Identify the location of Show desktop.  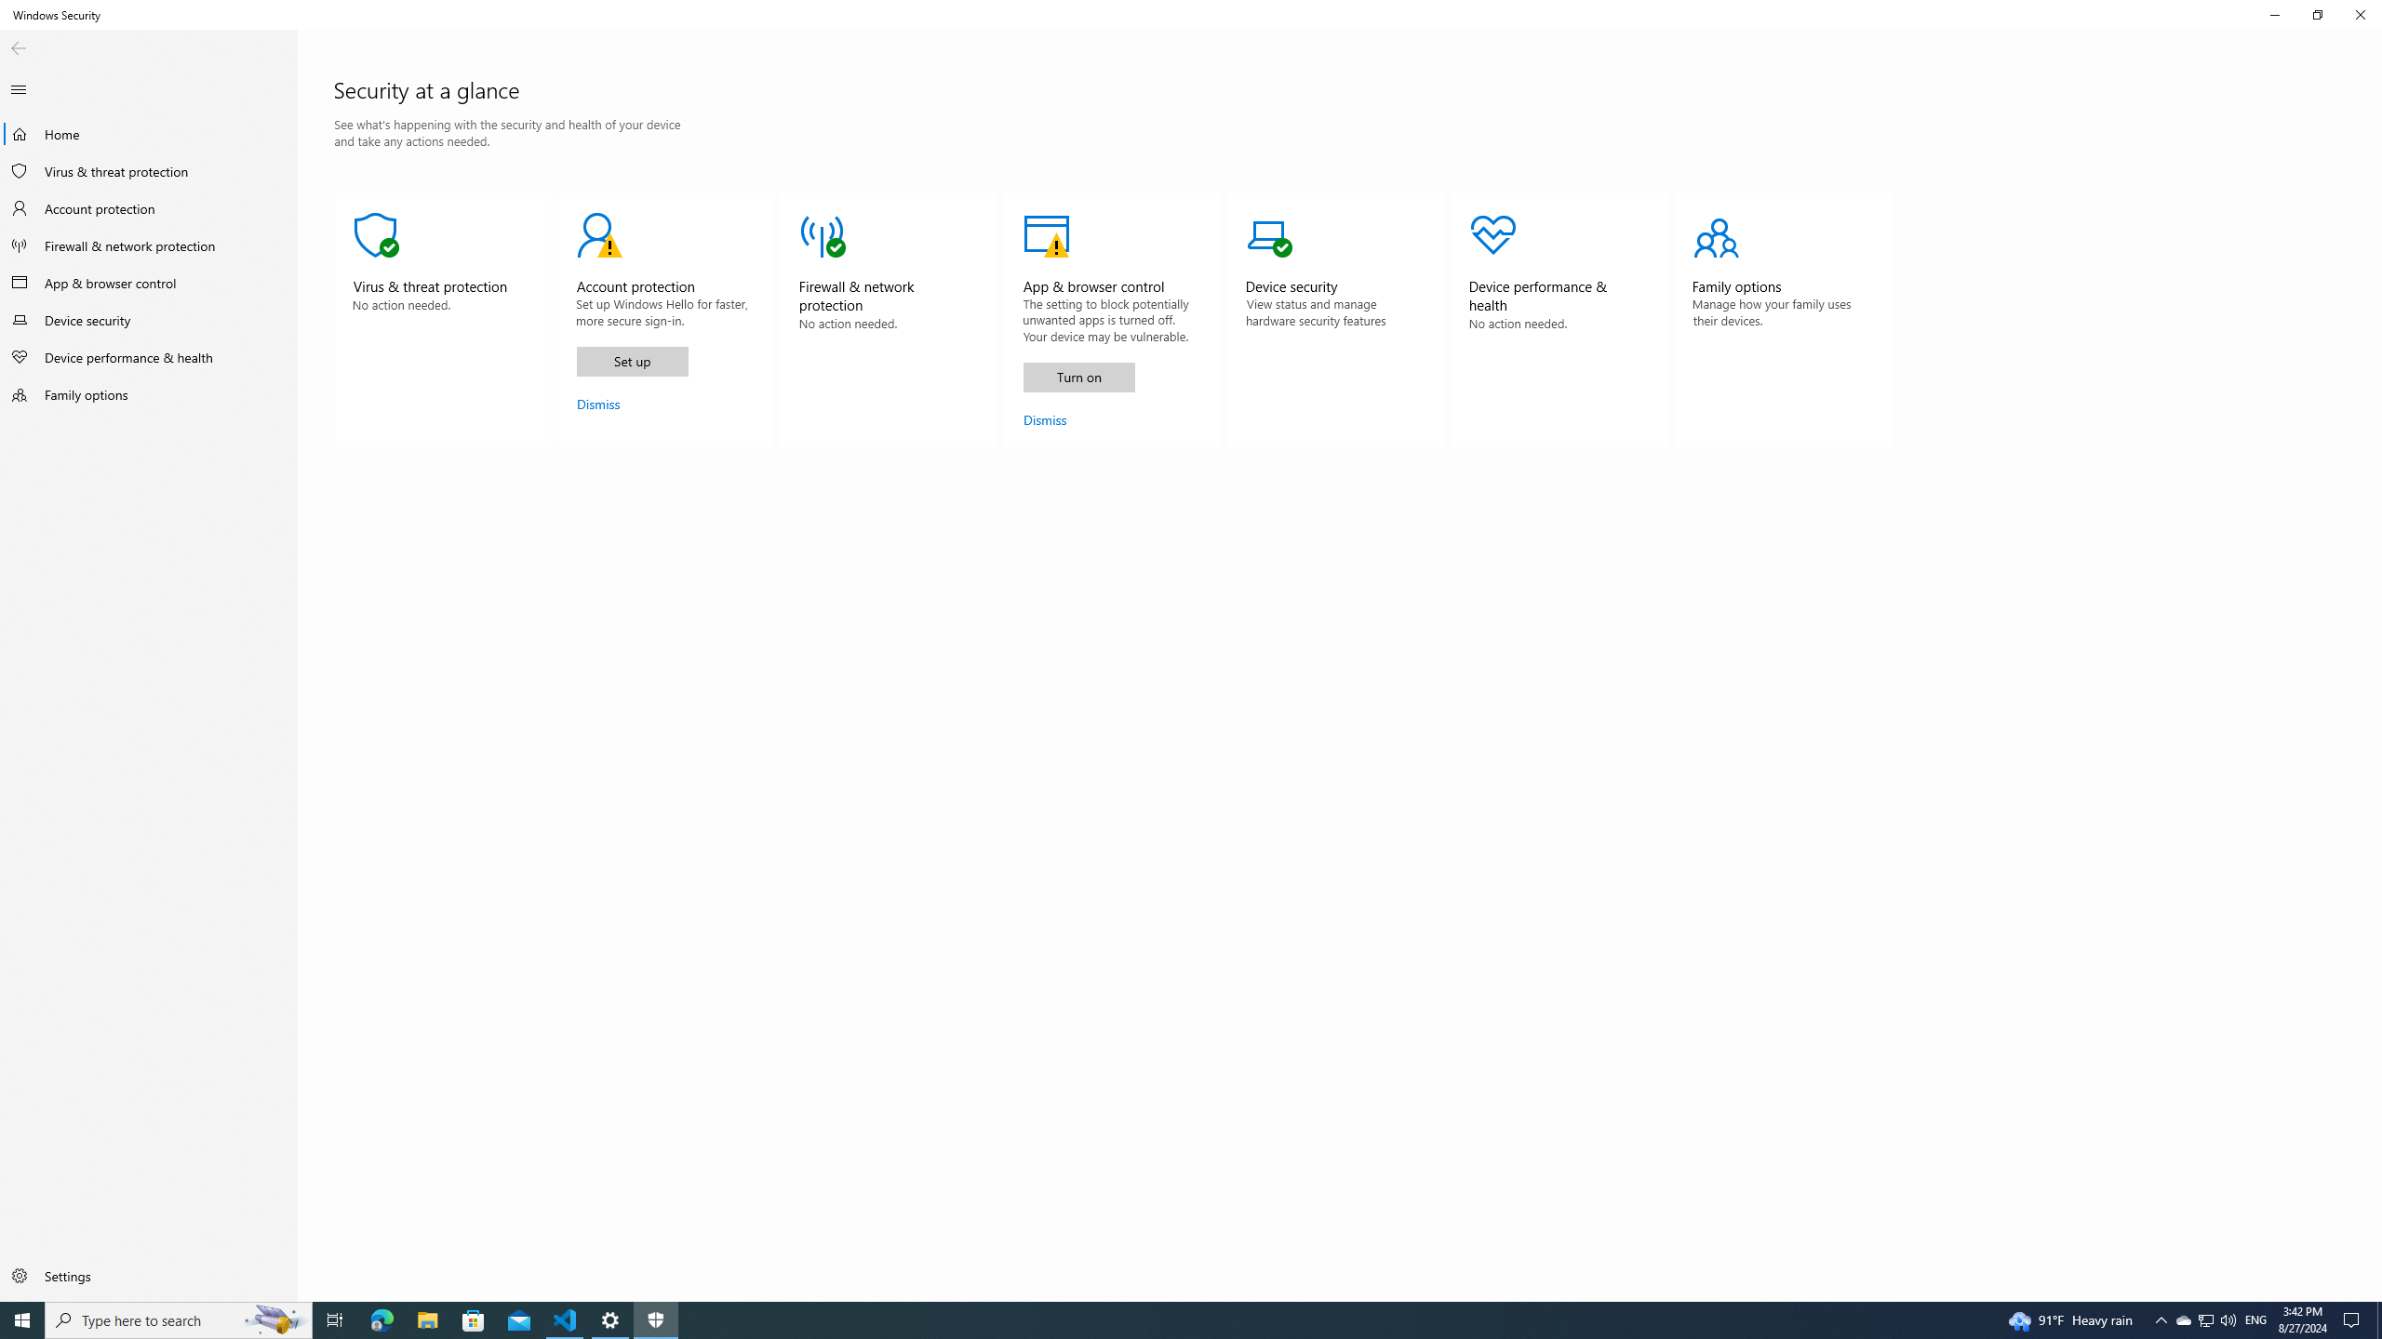
(2379, 1320).